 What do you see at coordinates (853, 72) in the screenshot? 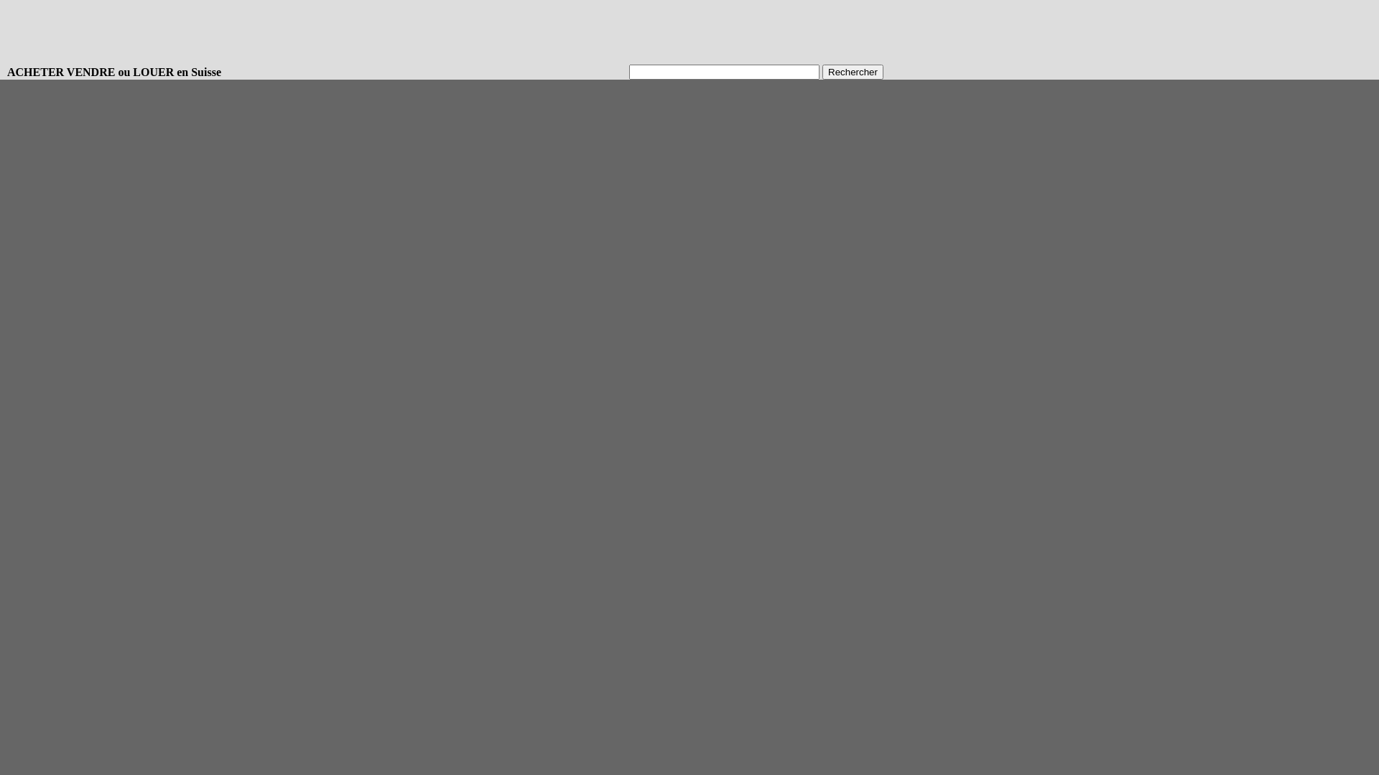
I see `Rechercher` at bounding box center [853, 72].